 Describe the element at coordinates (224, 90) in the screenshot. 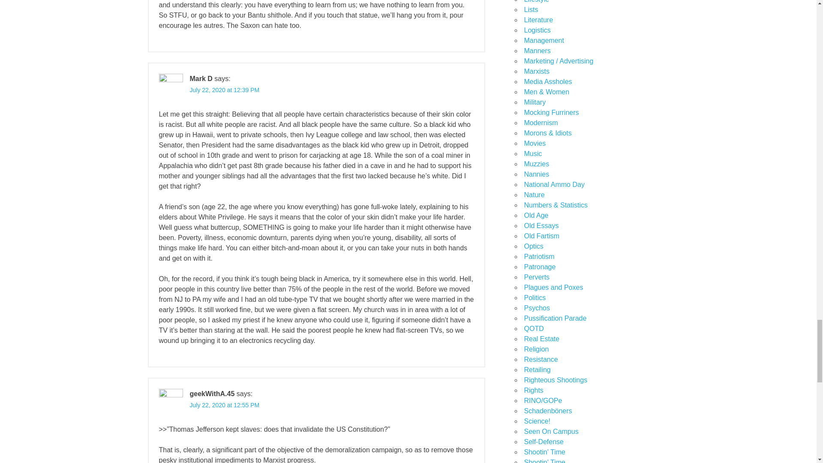

I see `July 22, 2020 at 12:39 PM` at that location.